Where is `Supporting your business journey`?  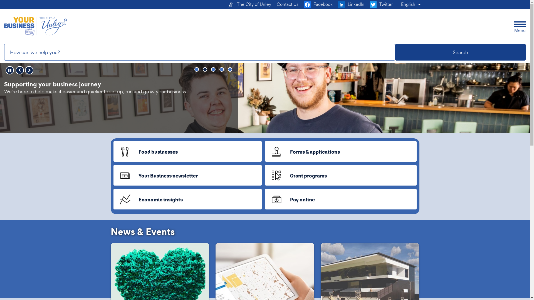
Supporting your business journey is located at coordinates (205, 69).